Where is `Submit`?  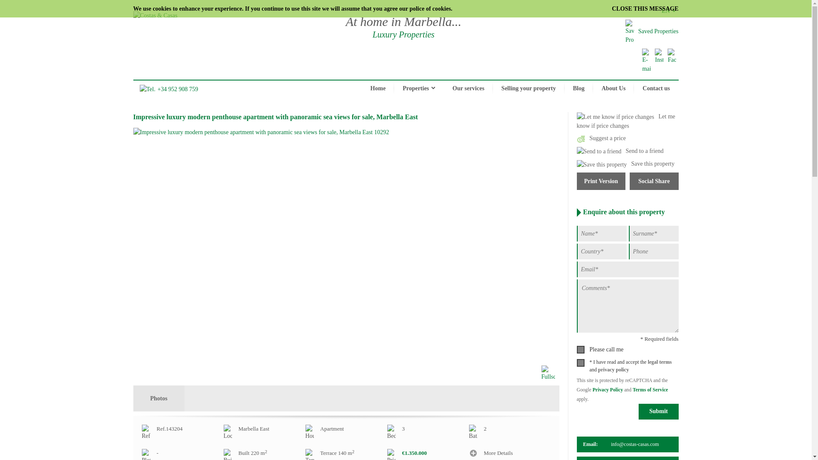 Submit is located at coordinates (659, 411).